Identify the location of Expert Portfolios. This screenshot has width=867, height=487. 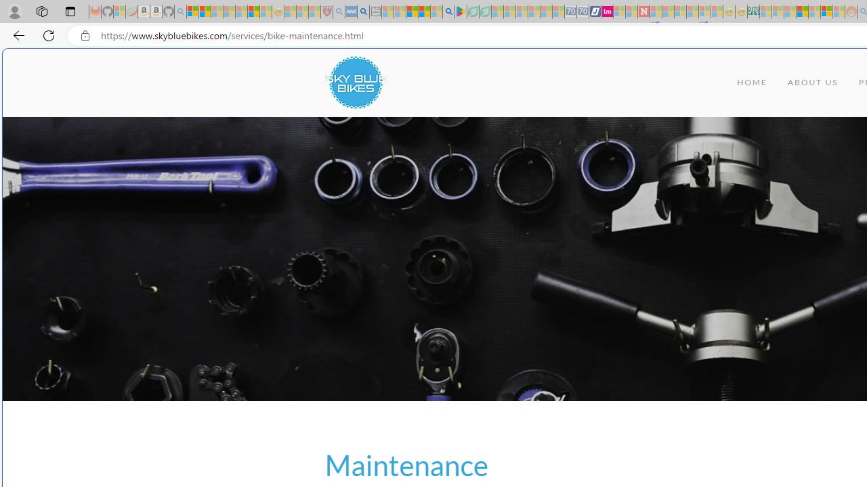
(802, 12).